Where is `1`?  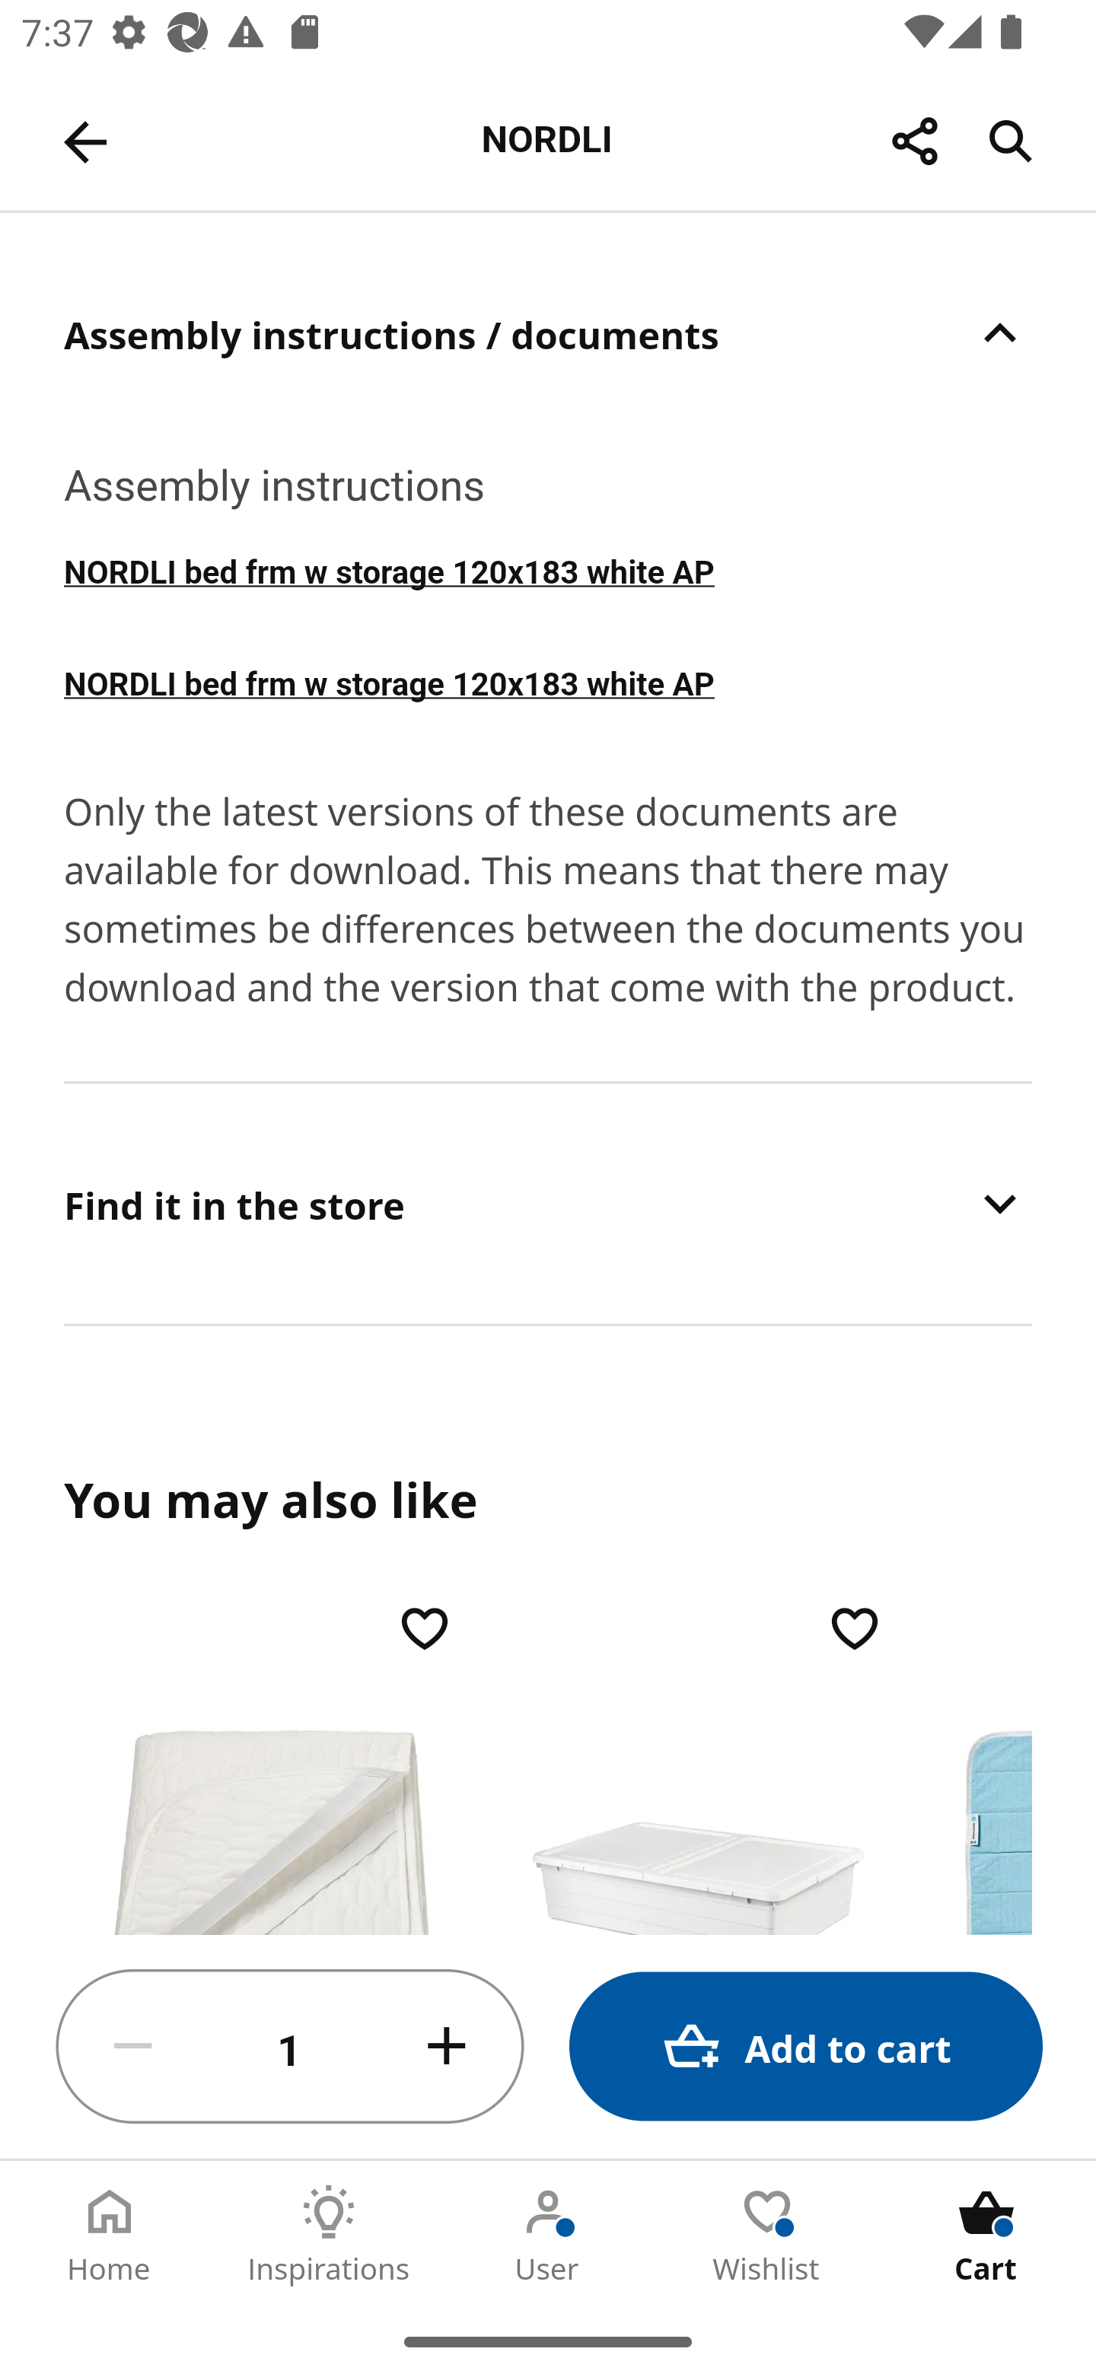
1 is located at coordinates (290, 2047).